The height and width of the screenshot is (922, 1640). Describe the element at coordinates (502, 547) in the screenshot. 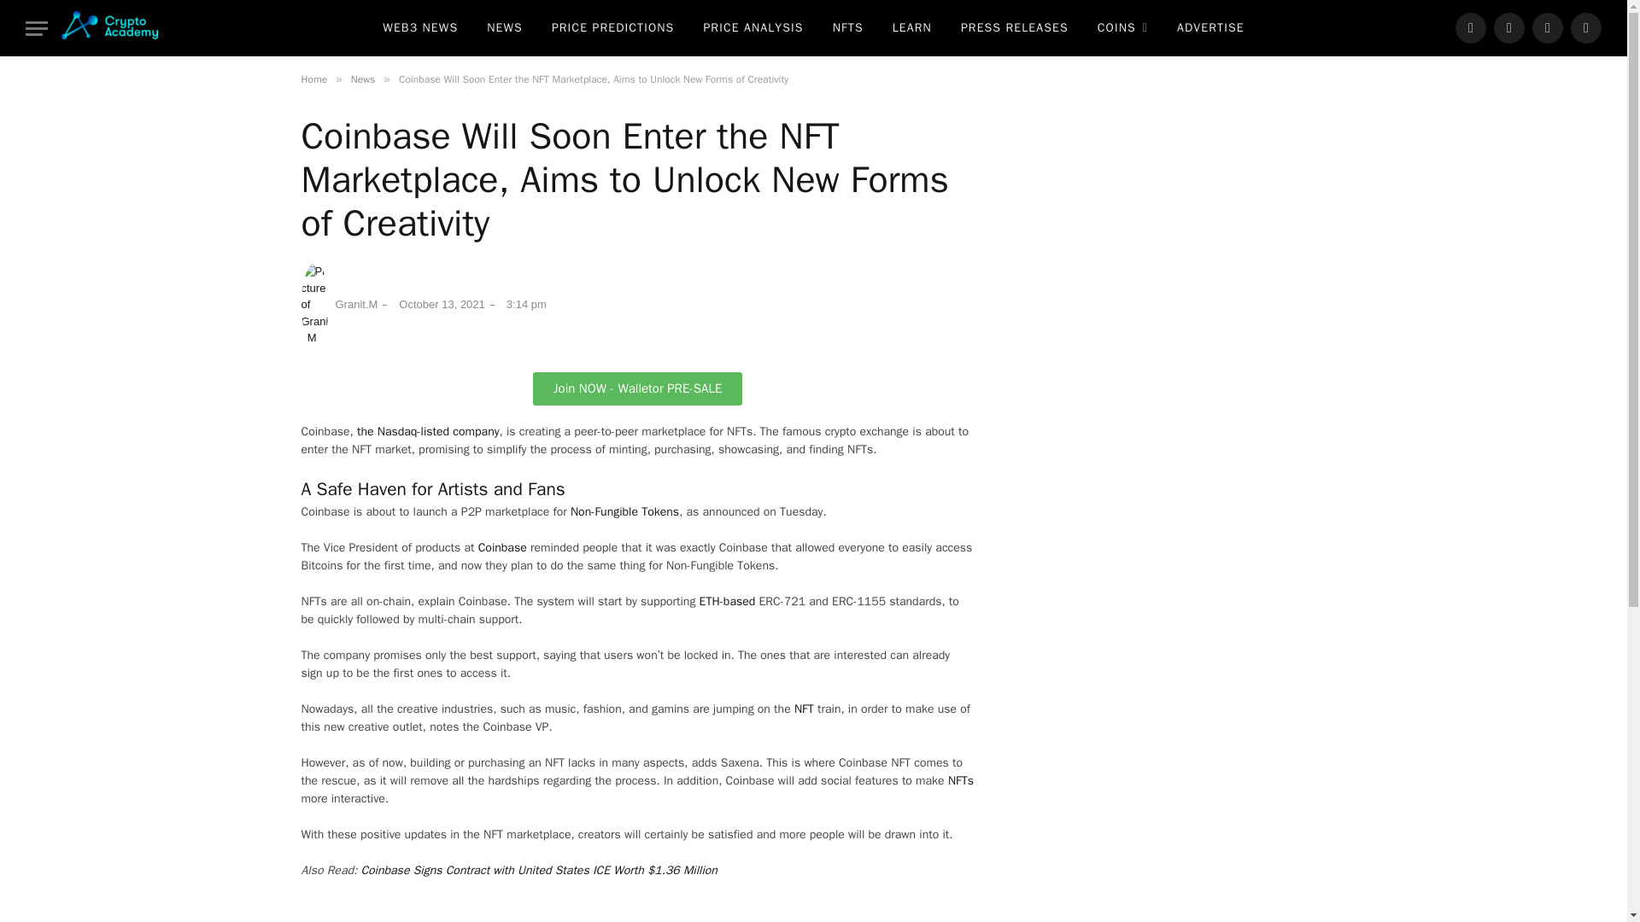

I see `Coinbase` at that location.